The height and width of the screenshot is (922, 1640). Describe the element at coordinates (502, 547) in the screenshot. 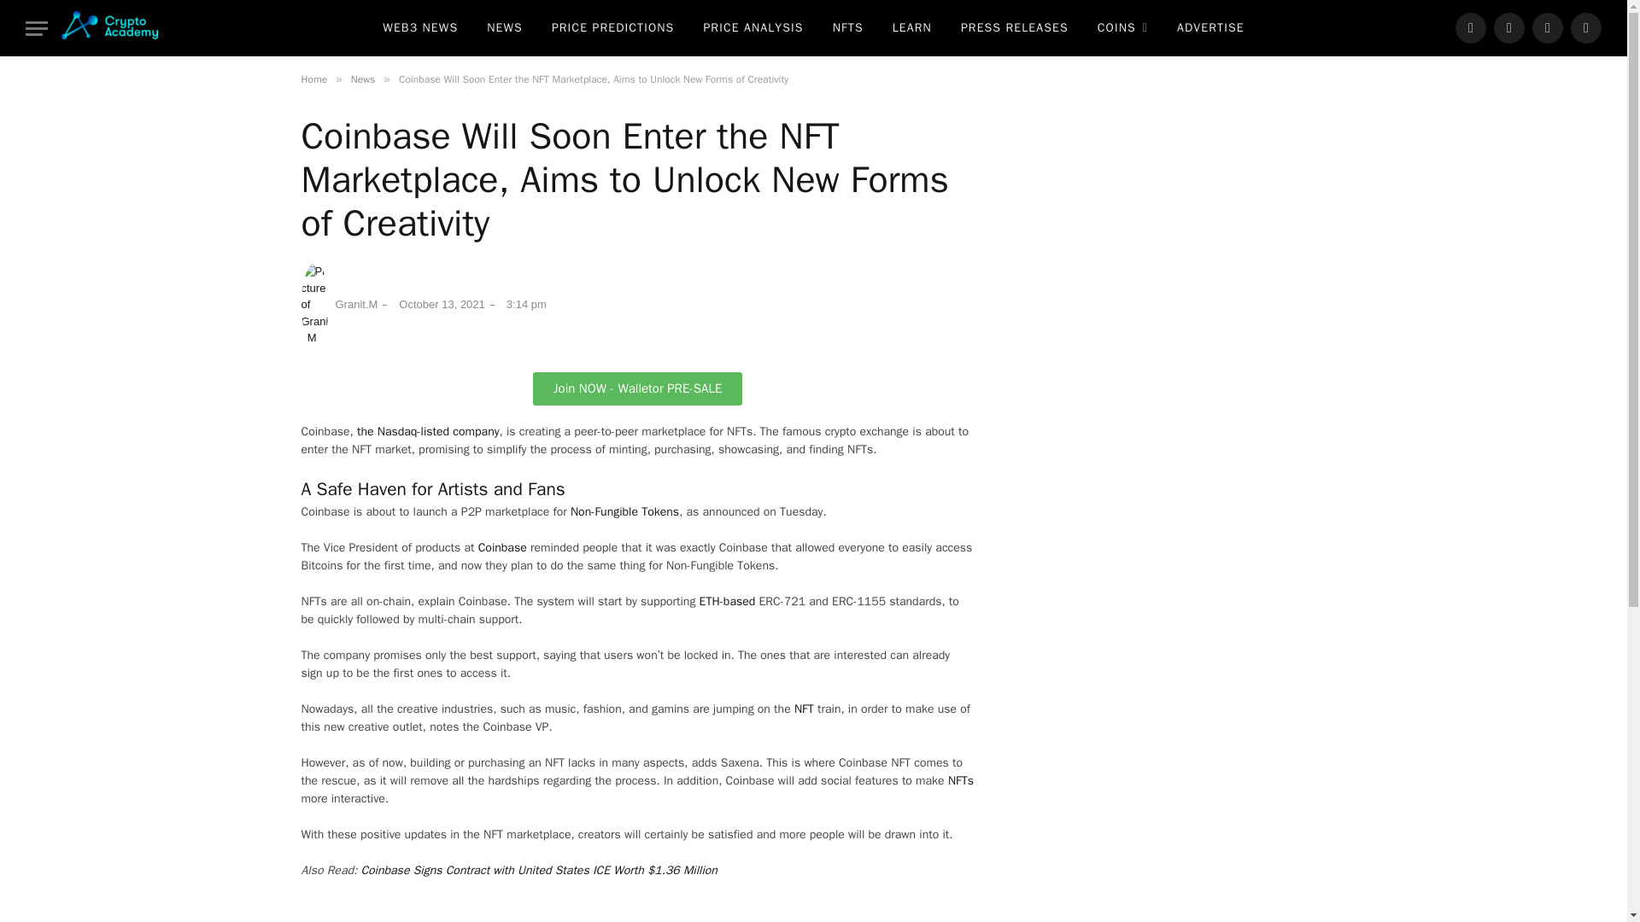

I see `Coinbase` at that location.